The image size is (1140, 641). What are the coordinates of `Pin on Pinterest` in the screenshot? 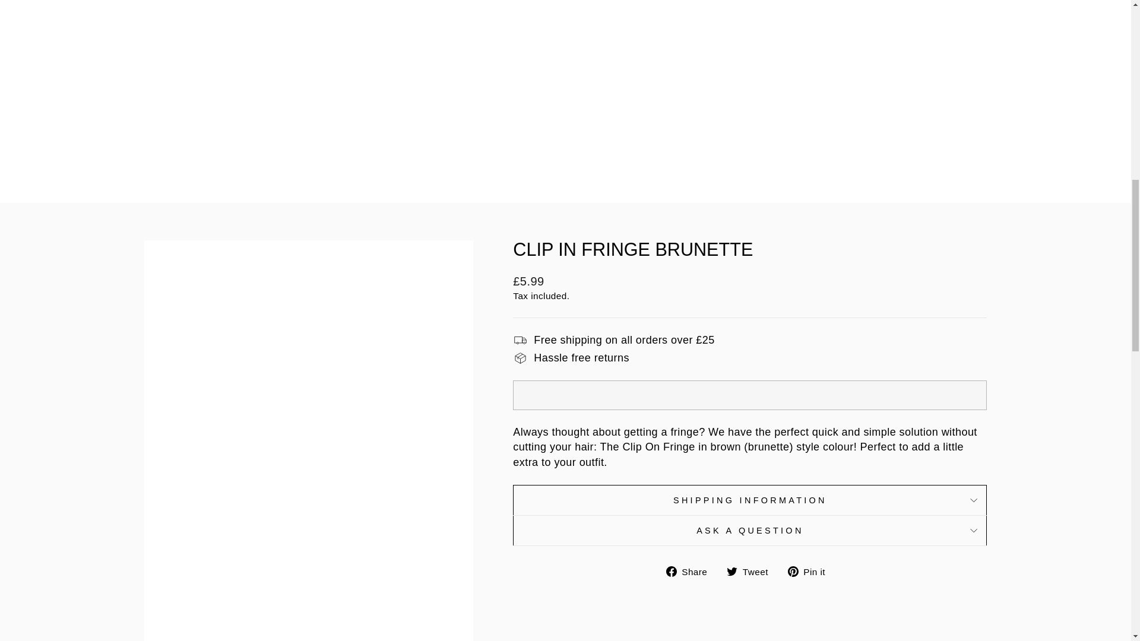 It's located at (811, 571).